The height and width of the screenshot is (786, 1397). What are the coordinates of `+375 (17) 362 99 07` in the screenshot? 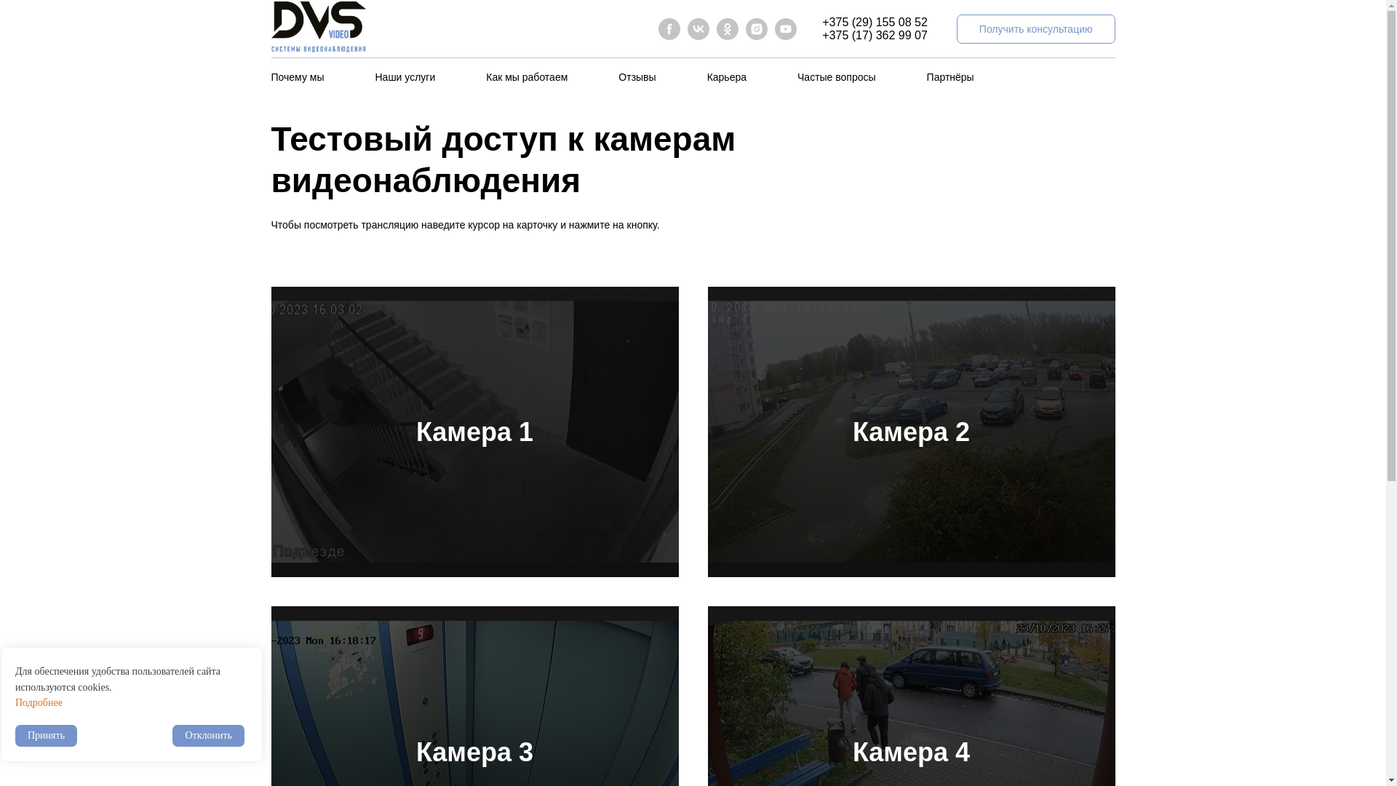 It's located at (875, 35).